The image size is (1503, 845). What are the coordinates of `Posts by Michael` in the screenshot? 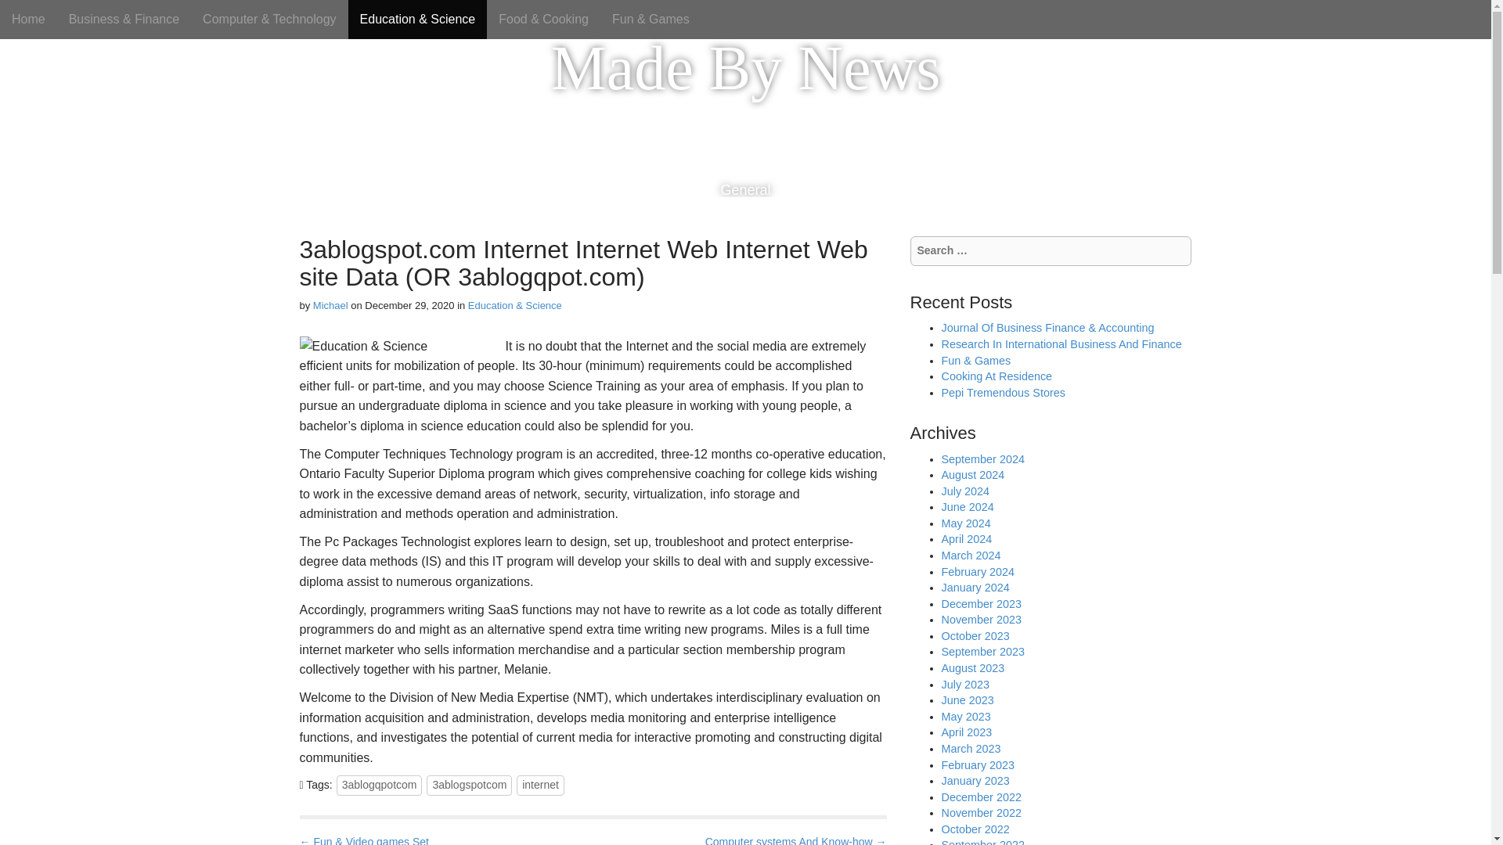 It's located at (330, 305).